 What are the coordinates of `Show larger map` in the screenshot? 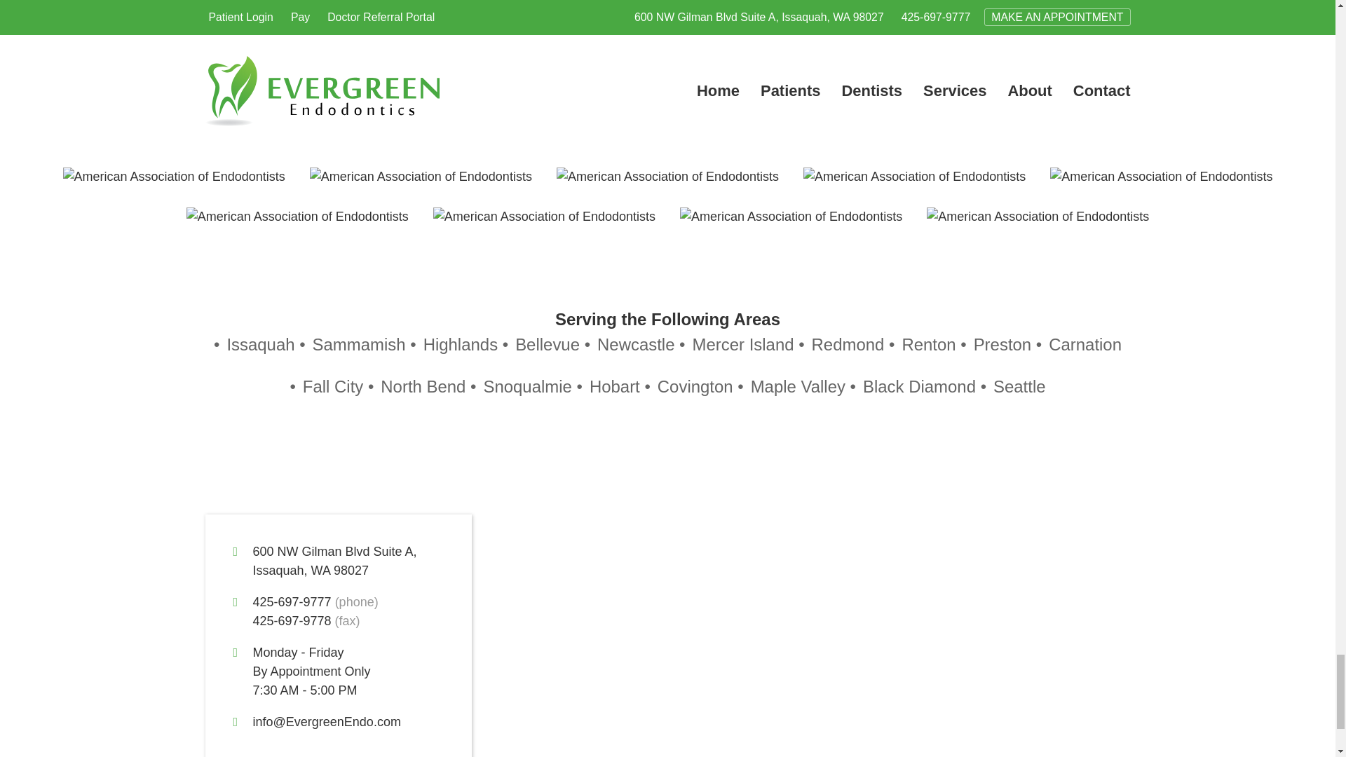 It's located at (334, 561).